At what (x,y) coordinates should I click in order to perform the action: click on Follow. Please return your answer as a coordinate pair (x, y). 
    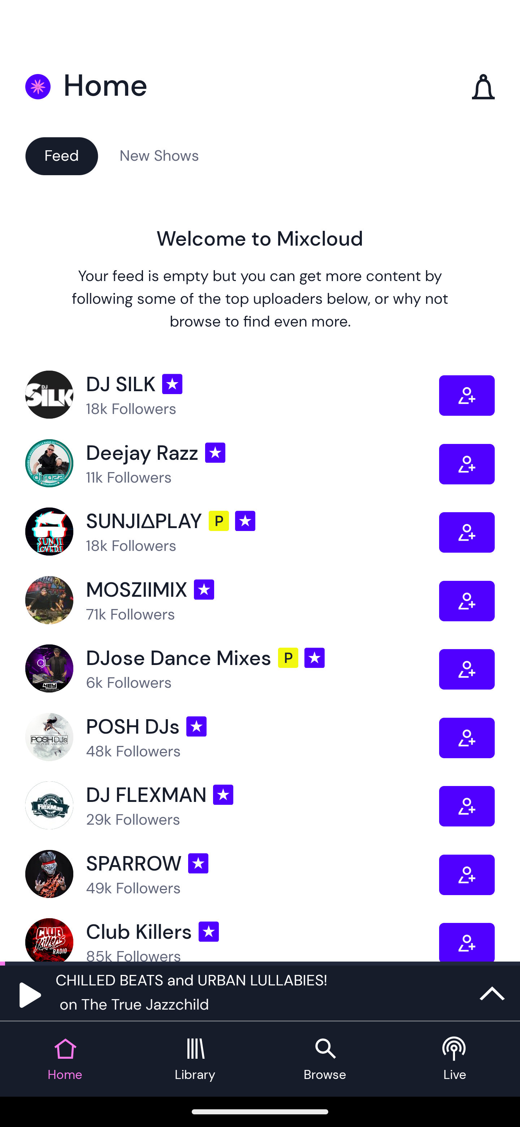
    Looking at the image, I should click on (467, 395).